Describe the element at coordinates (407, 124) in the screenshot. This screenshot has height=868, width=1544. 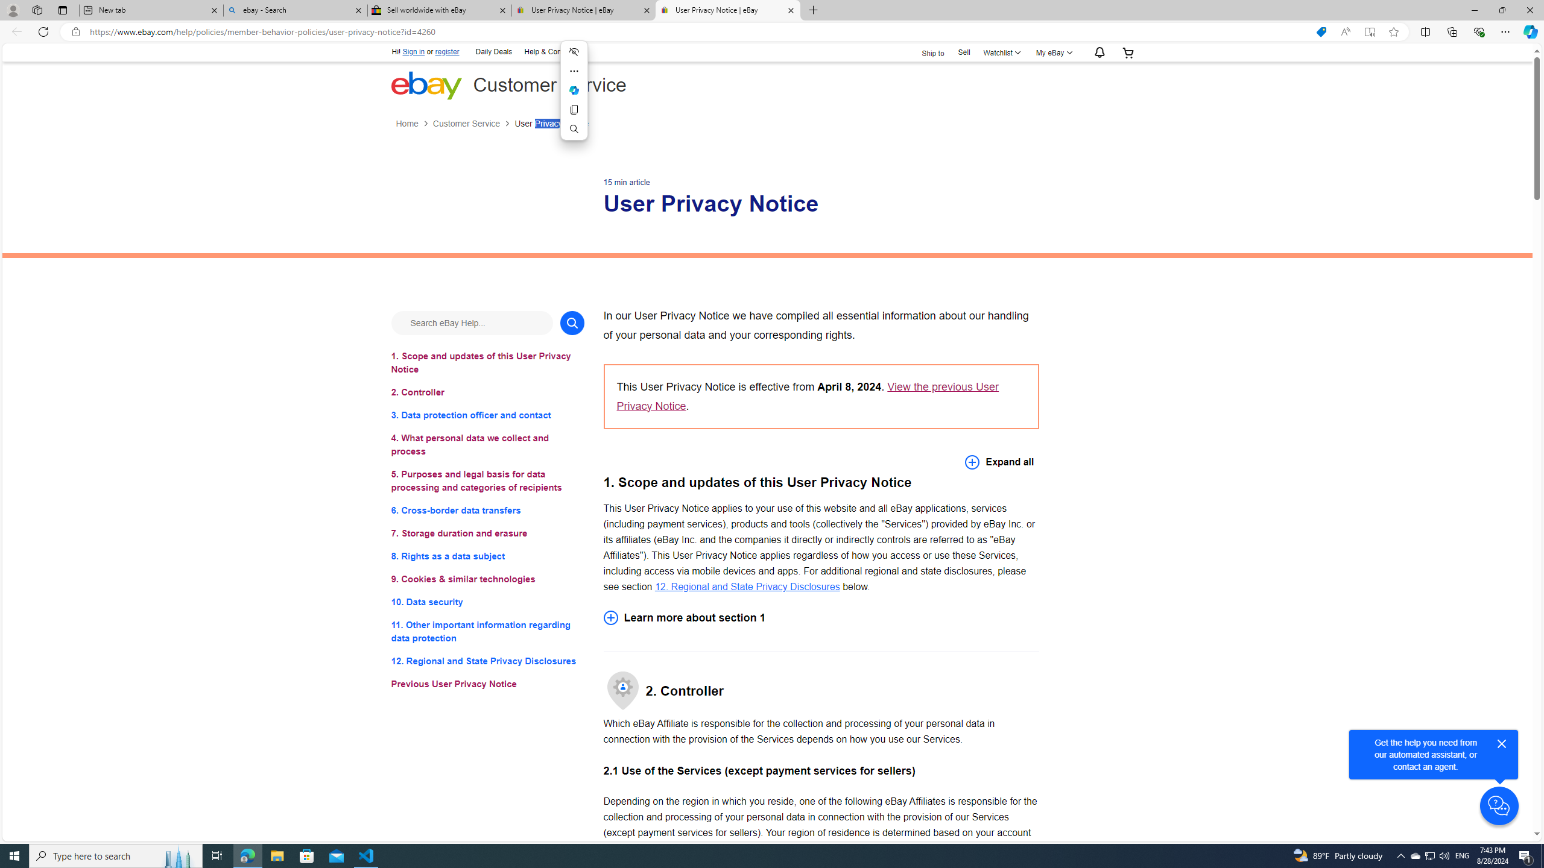
I see `Home` at that location.